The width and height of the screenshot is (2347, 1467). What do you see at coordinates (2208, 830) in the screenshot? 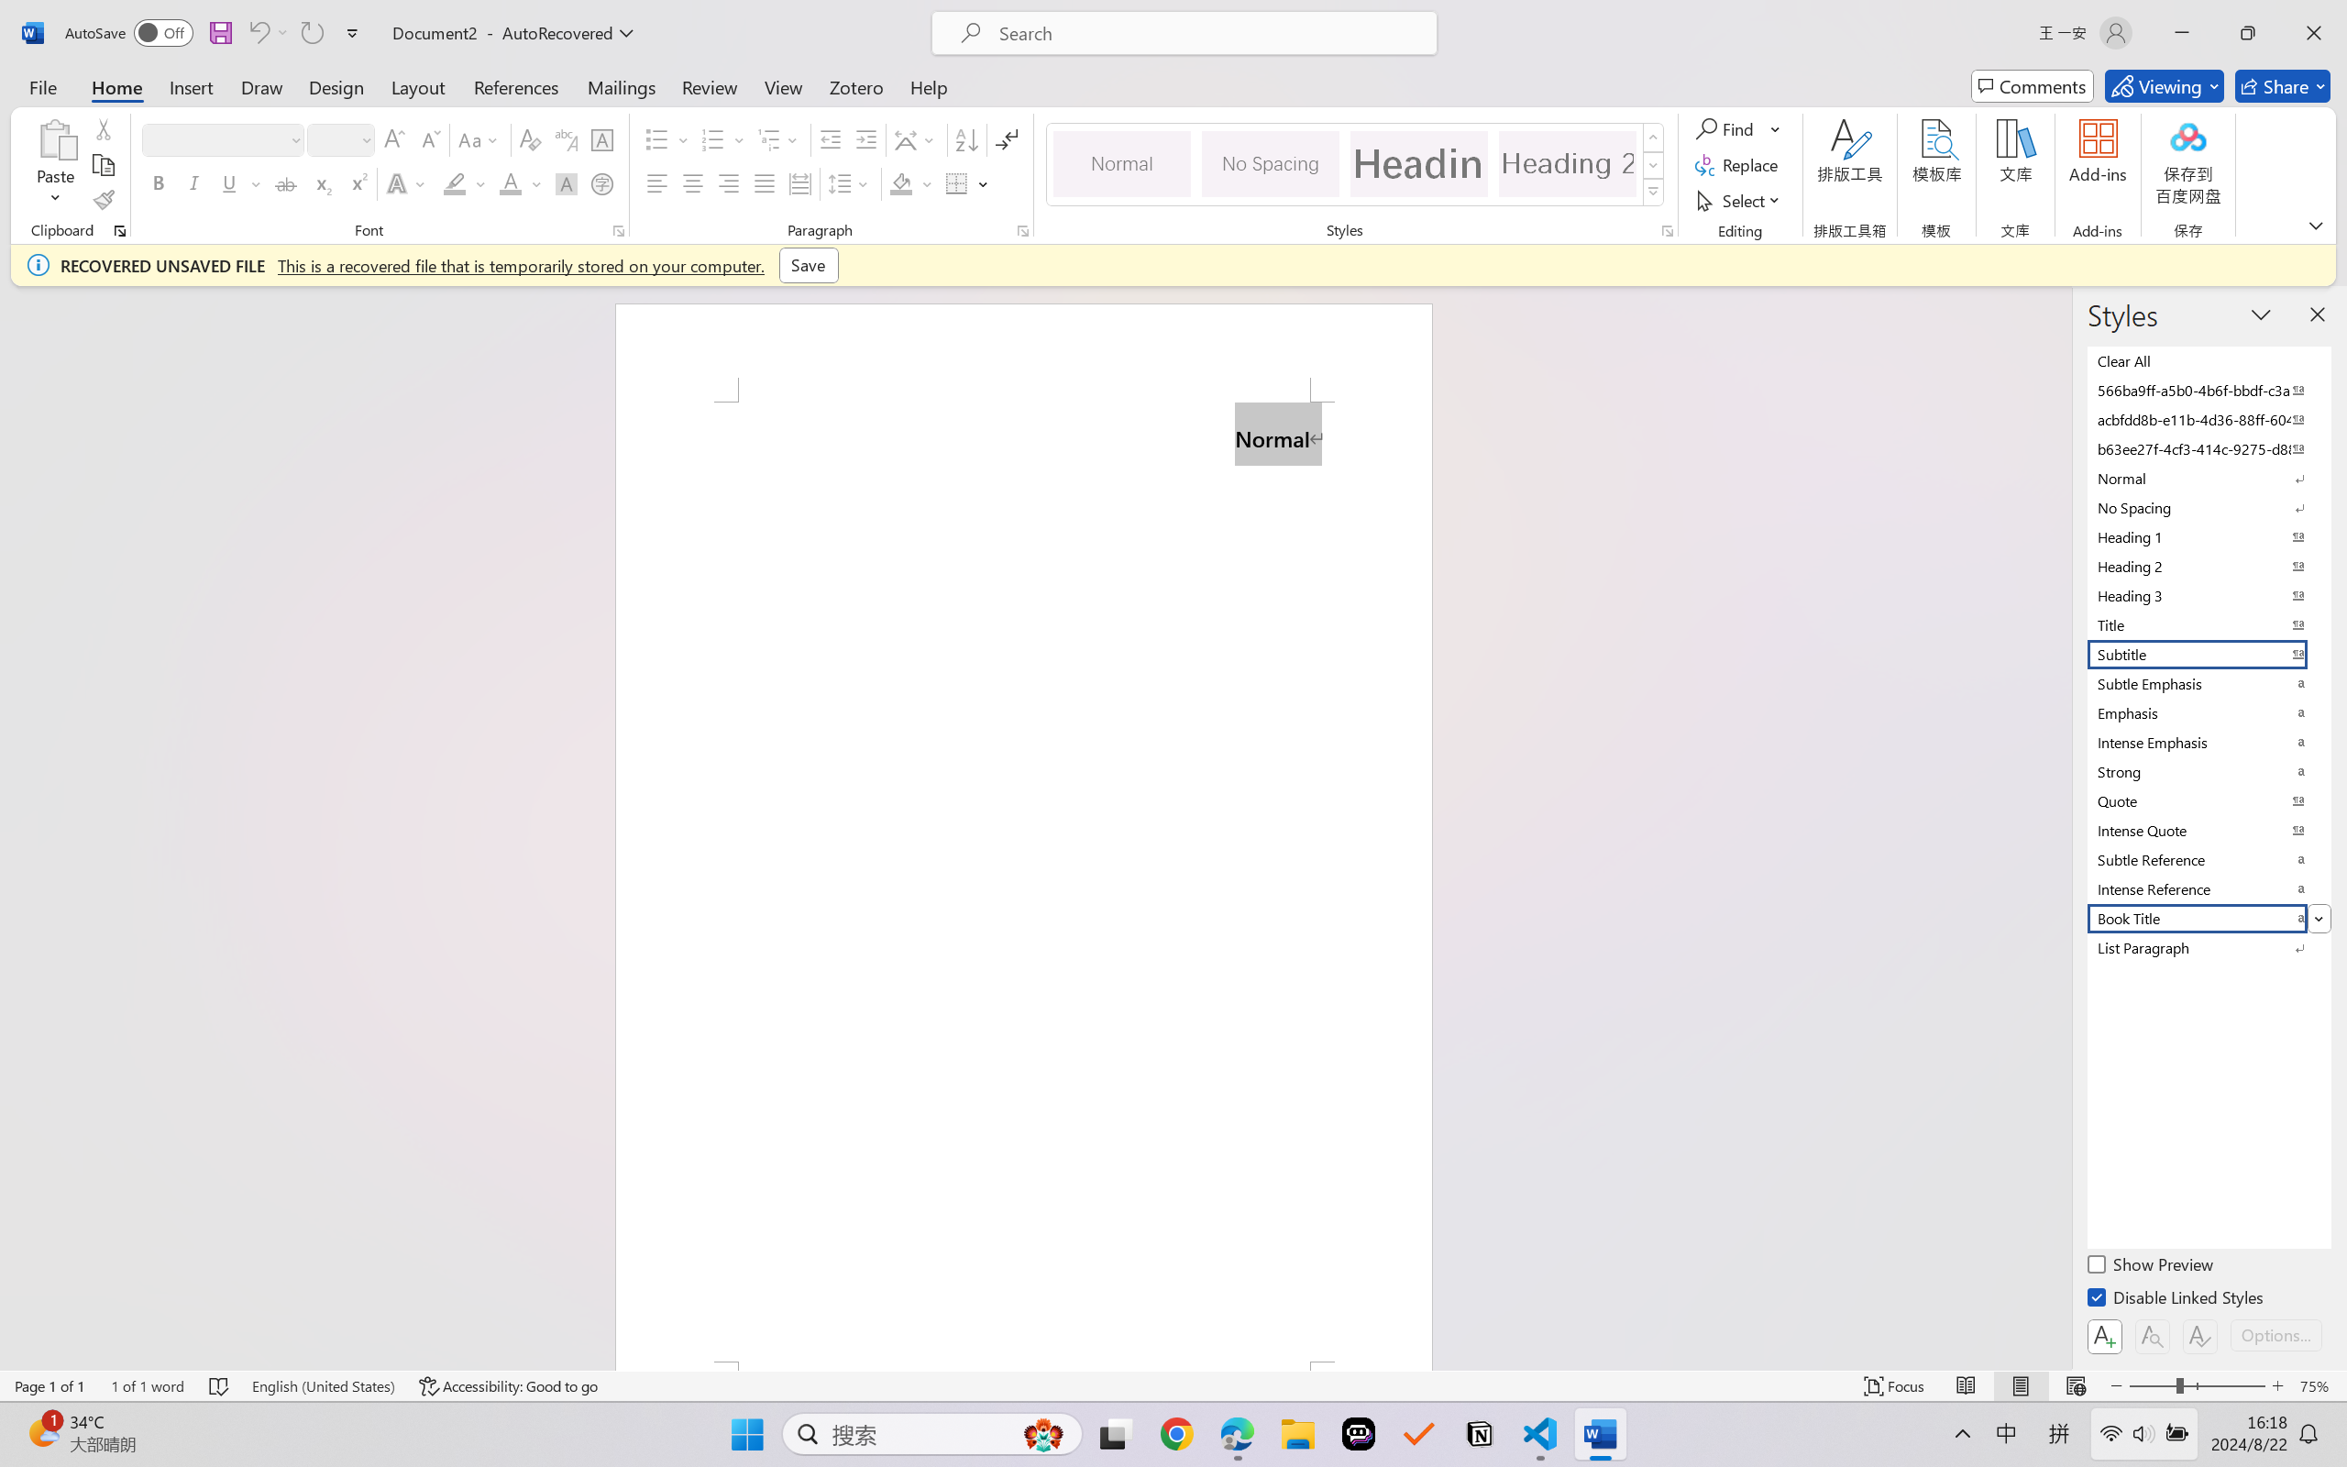
I see `Intense Quote` at bounding box center [2208, 830].